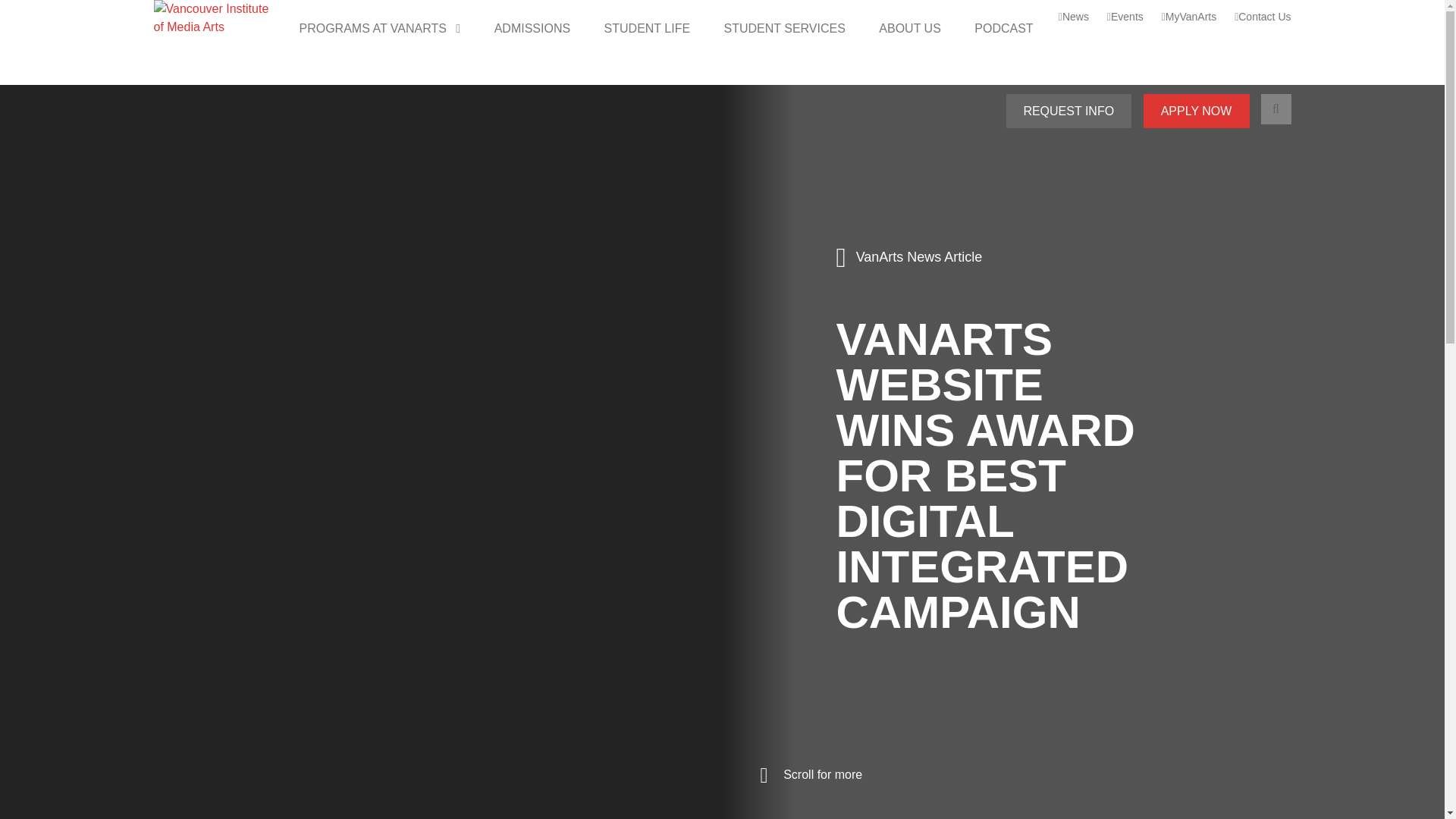 This screenshot has height=819, width=1456. I want to click on PODCAST, so click(1004, 29).